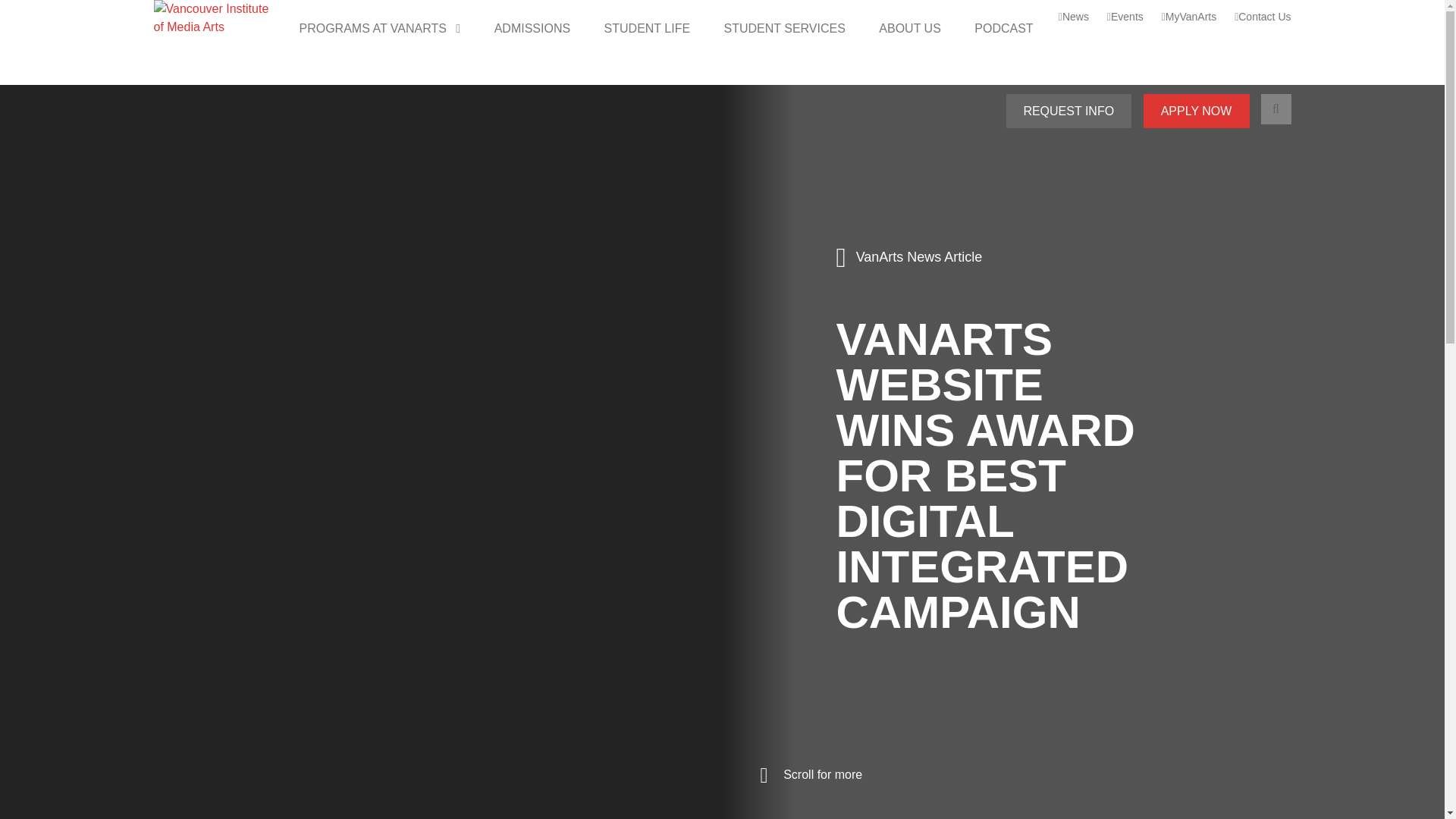 This screenshot has height=819, width=1456. I want to click on PODCAST, so click(1004, 29).